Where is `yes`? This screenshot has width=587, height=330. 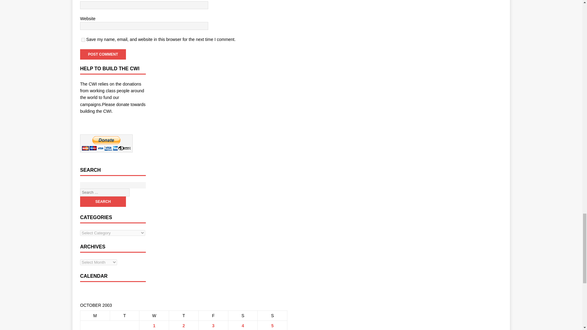 yes is located at coordinates (83, 40).